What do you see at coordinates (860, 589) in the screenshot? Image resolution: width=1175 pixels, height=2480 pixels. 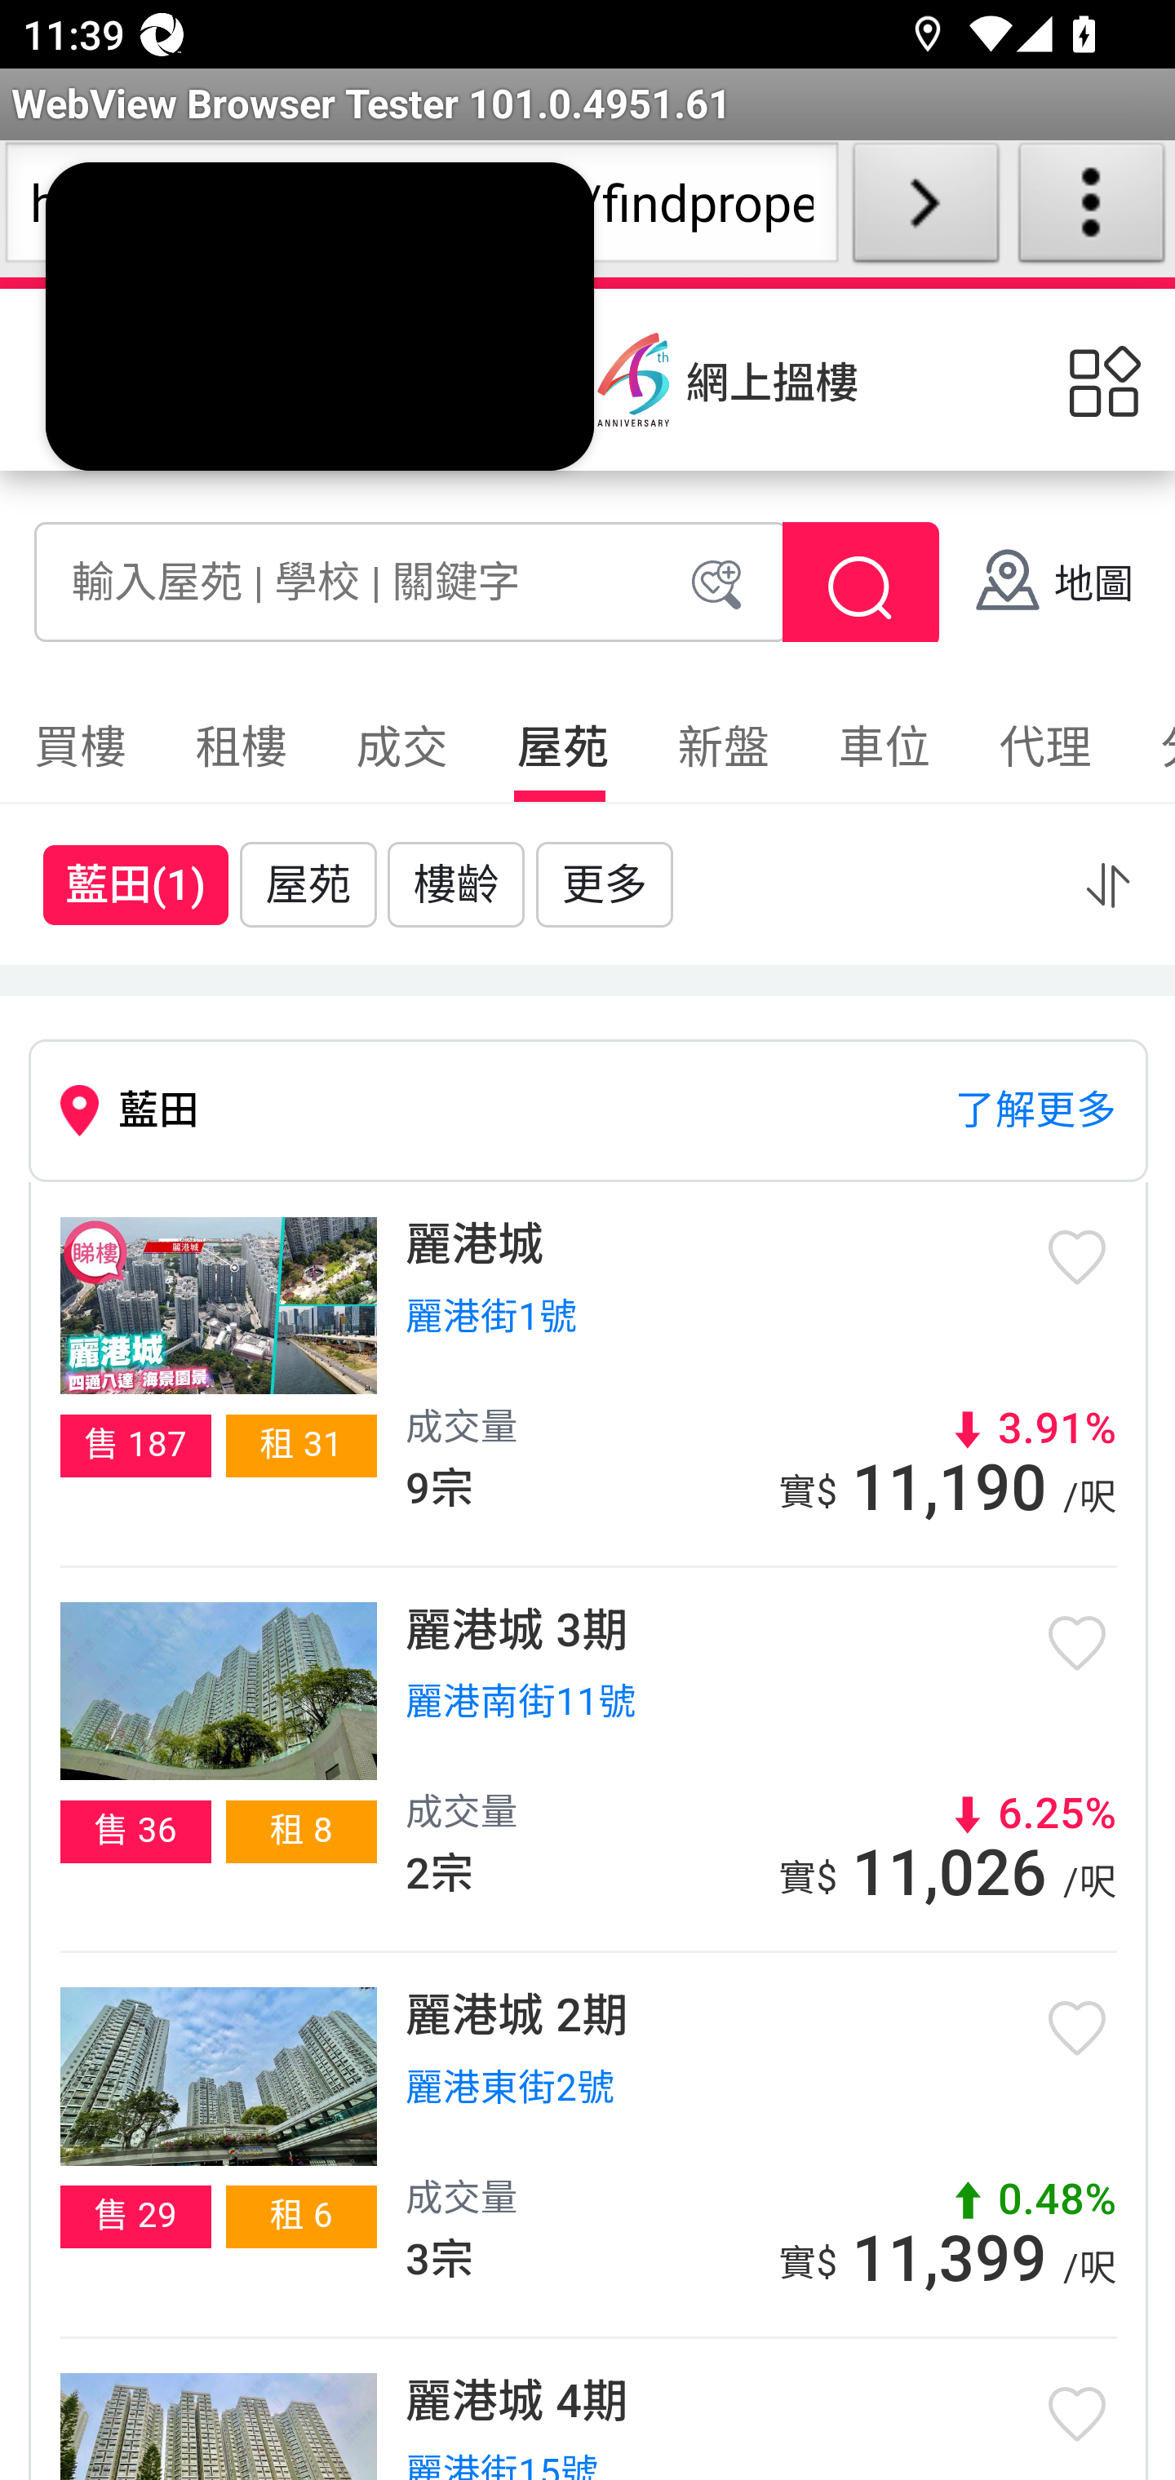 I see `` at bounding box center [860, 589].